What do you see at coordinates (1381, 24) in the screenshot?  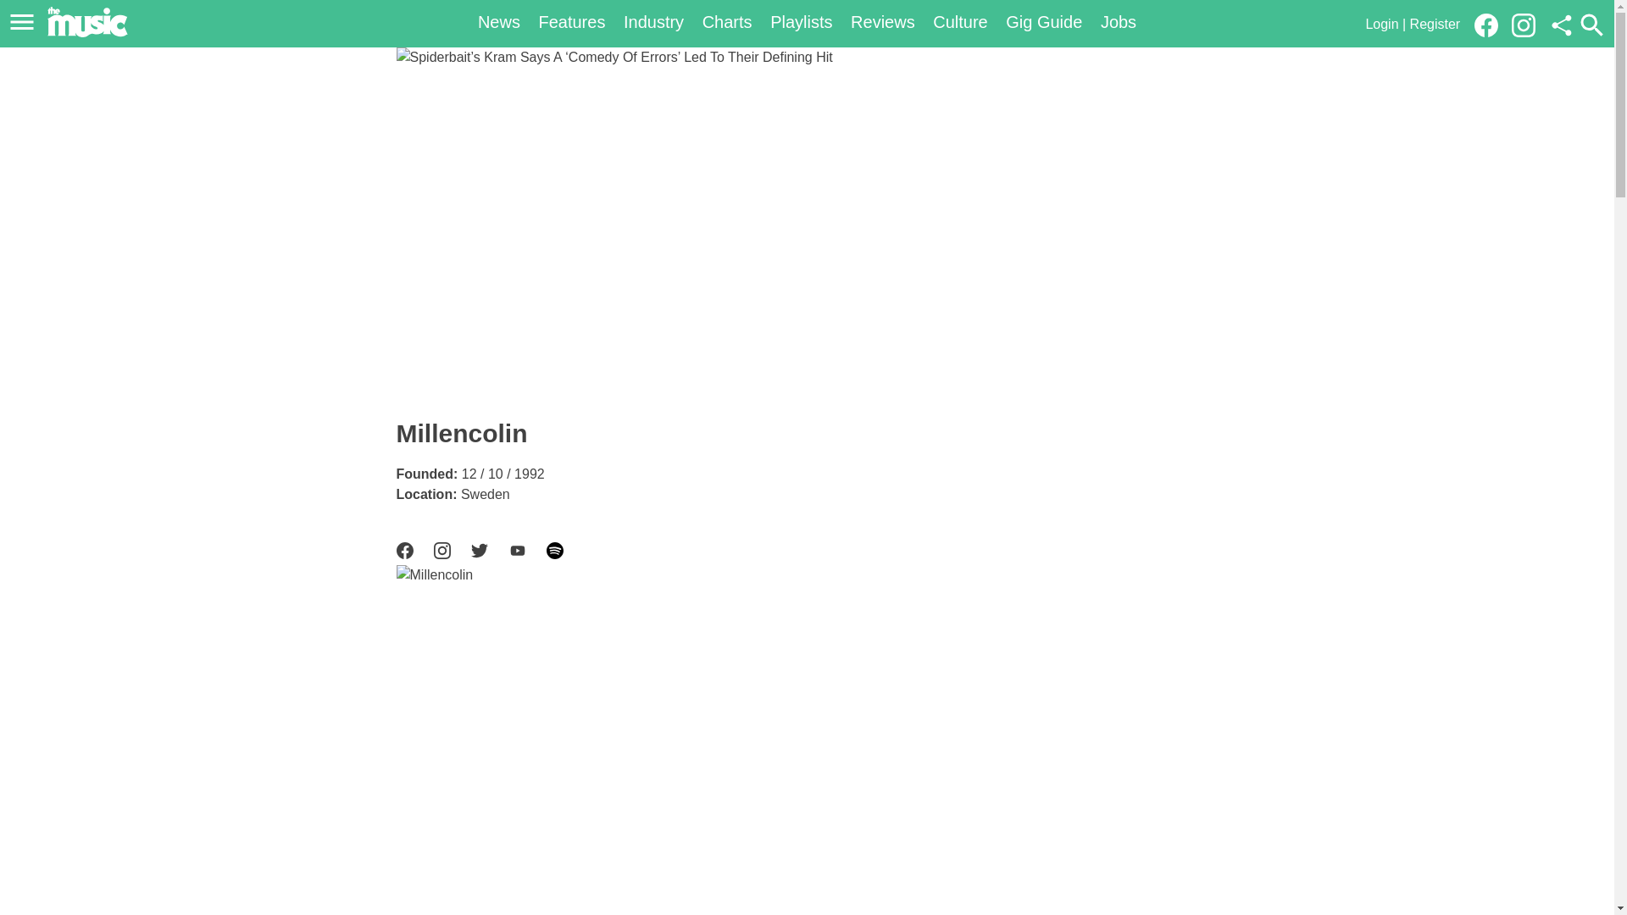 I see `Login` at bounding box center [1381, 24].